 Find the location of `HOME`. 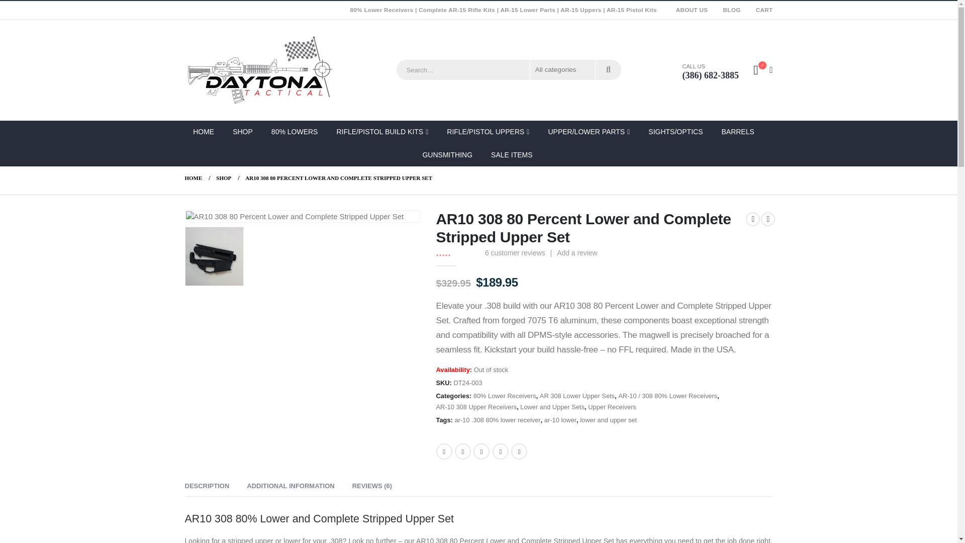

HOME is located at coordinates (194, 178).